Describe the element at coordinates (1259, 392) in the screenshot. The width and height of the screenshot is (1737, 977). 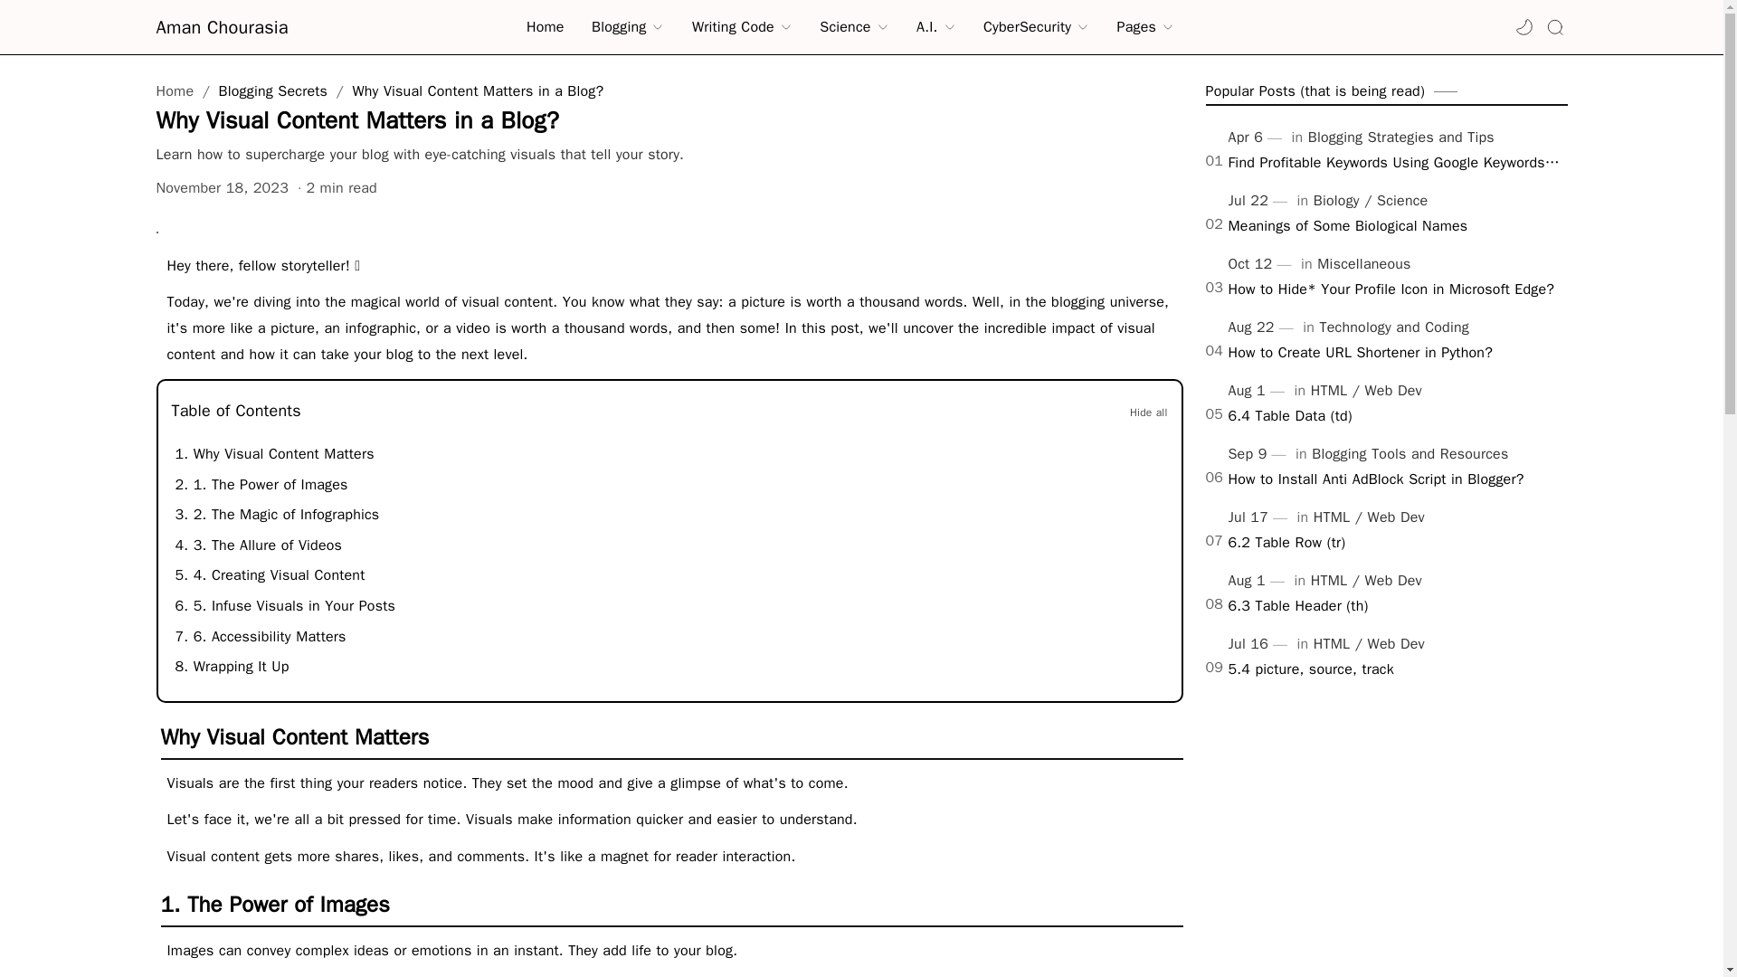
I see `Published: August 1, 2024` at that location.